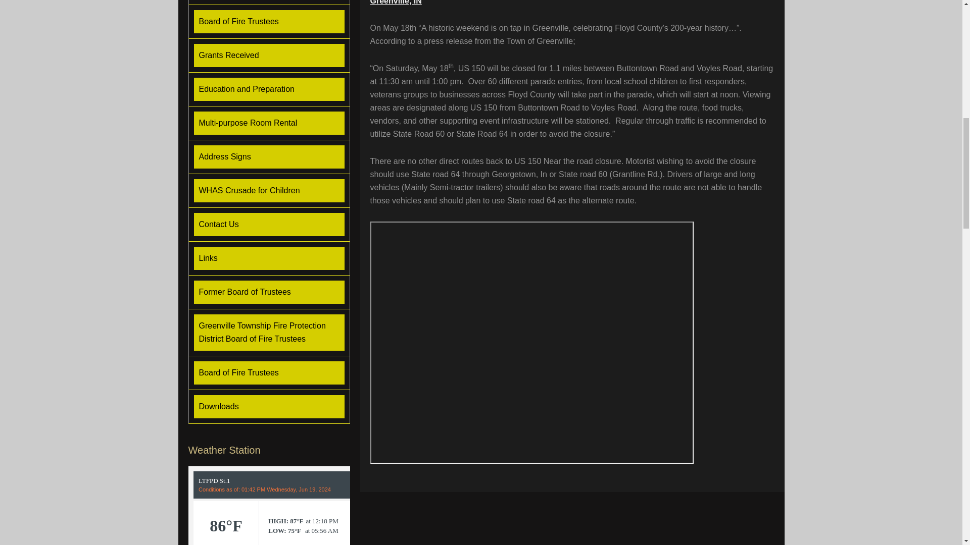  What do you see at coordinates (269, 156) in the screenshot?
I see `Address Signs` at bounding box center [269, 156].